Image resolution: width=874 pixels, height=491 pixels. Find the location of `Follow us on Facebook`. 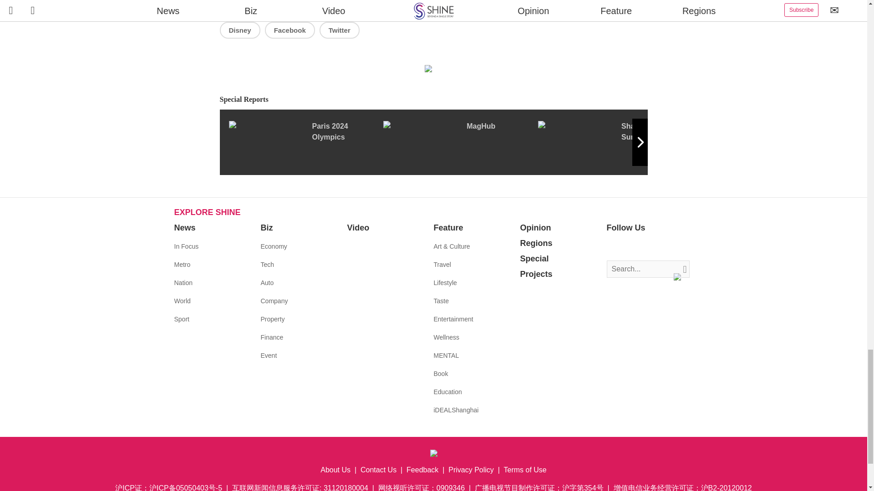

Follow us on Facebook is located at coordinates (614, 247).